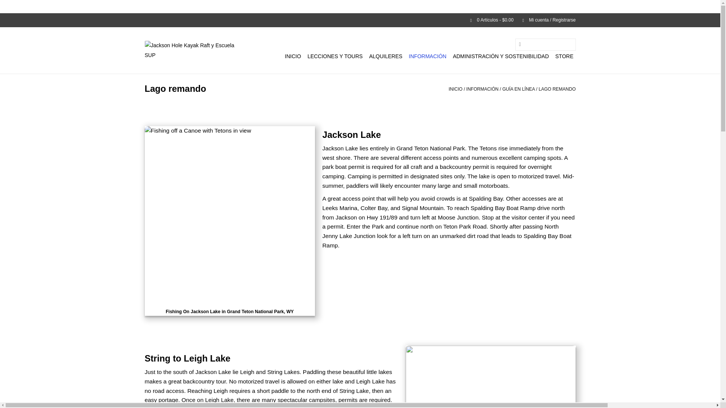 The width and height of the screenshot is (726, 408). I want to click on Lecciones y Tours, so click(335, 56).